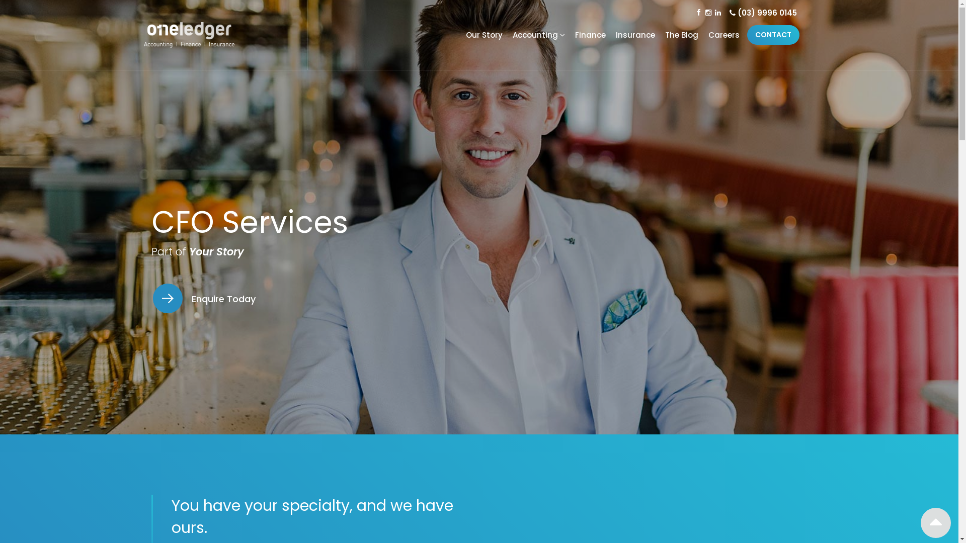 This screenshot has height=543, width=966. Describe the element at coordinates (773, 35) in the screenshot. I see `CONTACT` at that location.